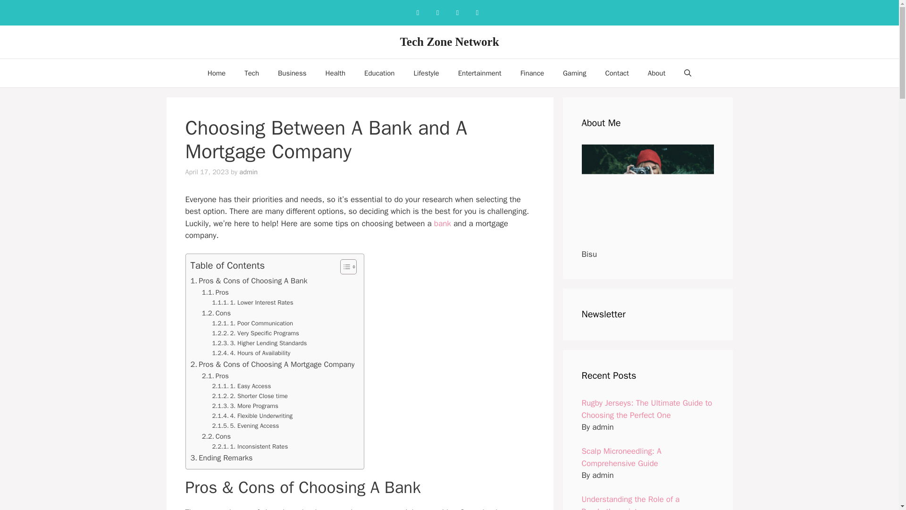  I want to click on Tech Zone Network, so click(449, 42).